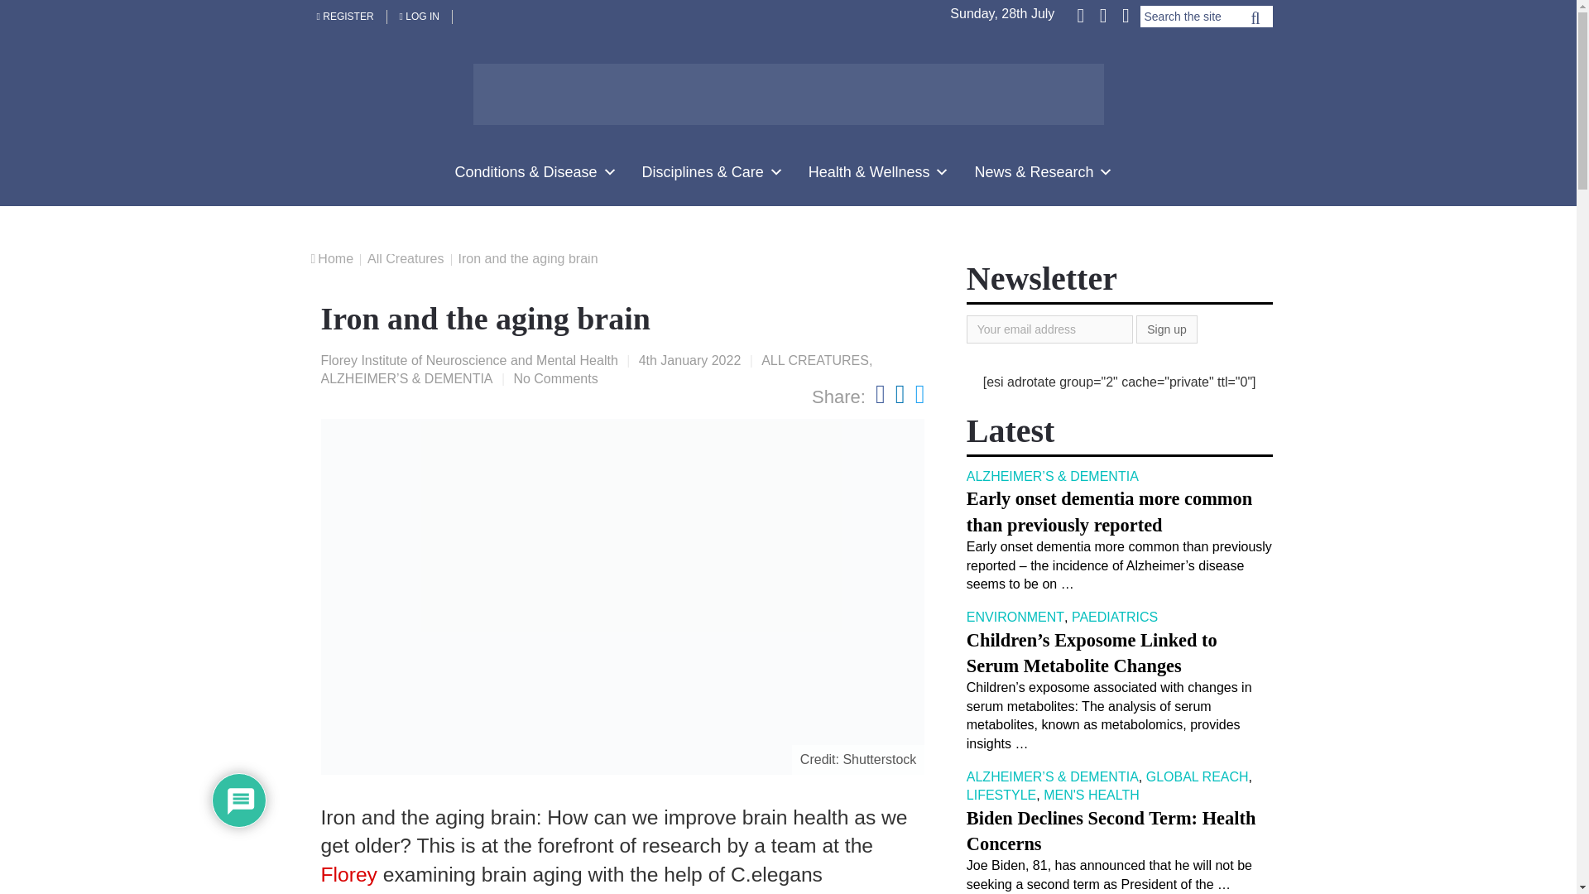  Describe the element at coordinates (468, 359) in the screenshot. I see `Posts by Florey Institute of Neuroscience and Mental Health` at that location.